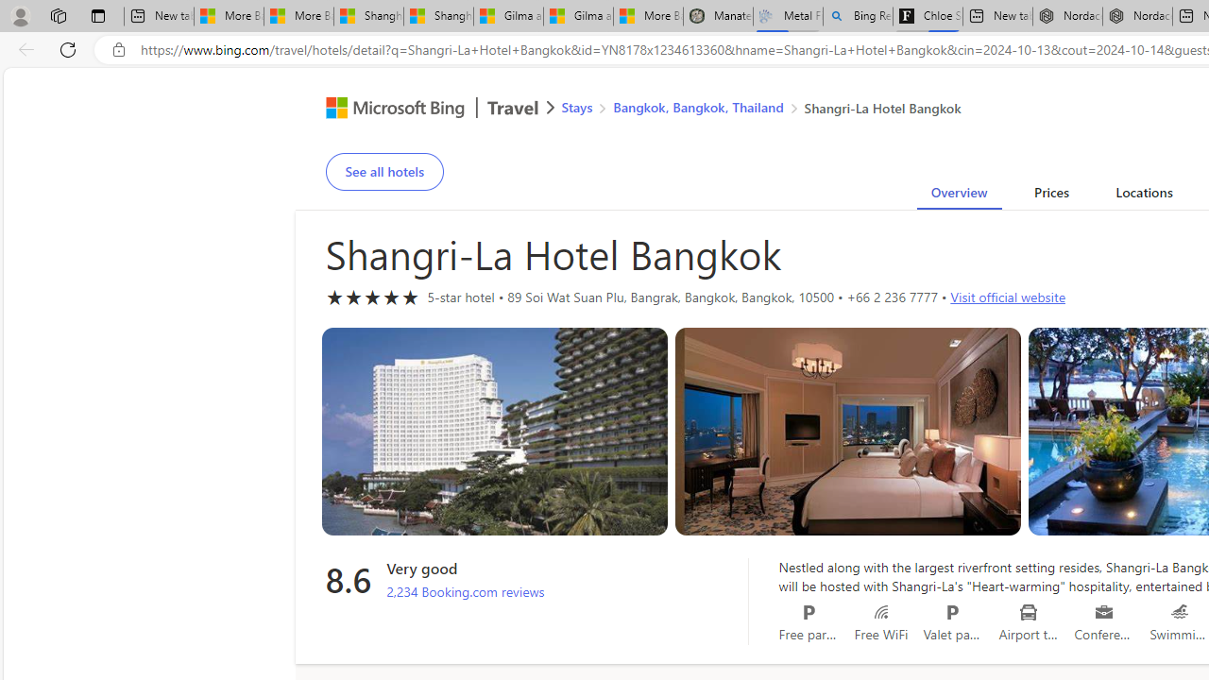  Describe the element at coordinates (1007, 297) in the screenshot. I see `Visit official website` at that location.